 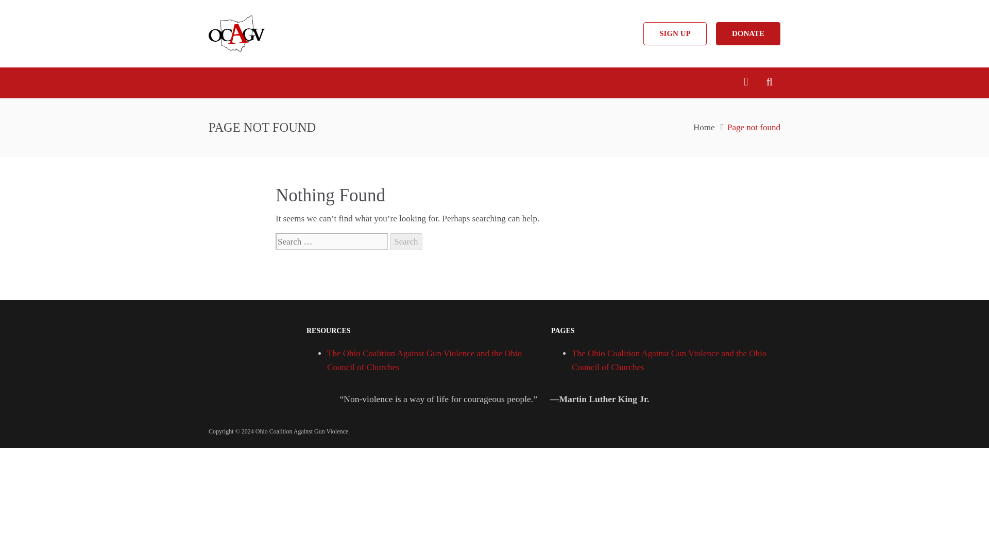 What do you see at coordinates (675, 33) in the screenshot?
I see `SIGN UP` at bounding box center [675, 33].